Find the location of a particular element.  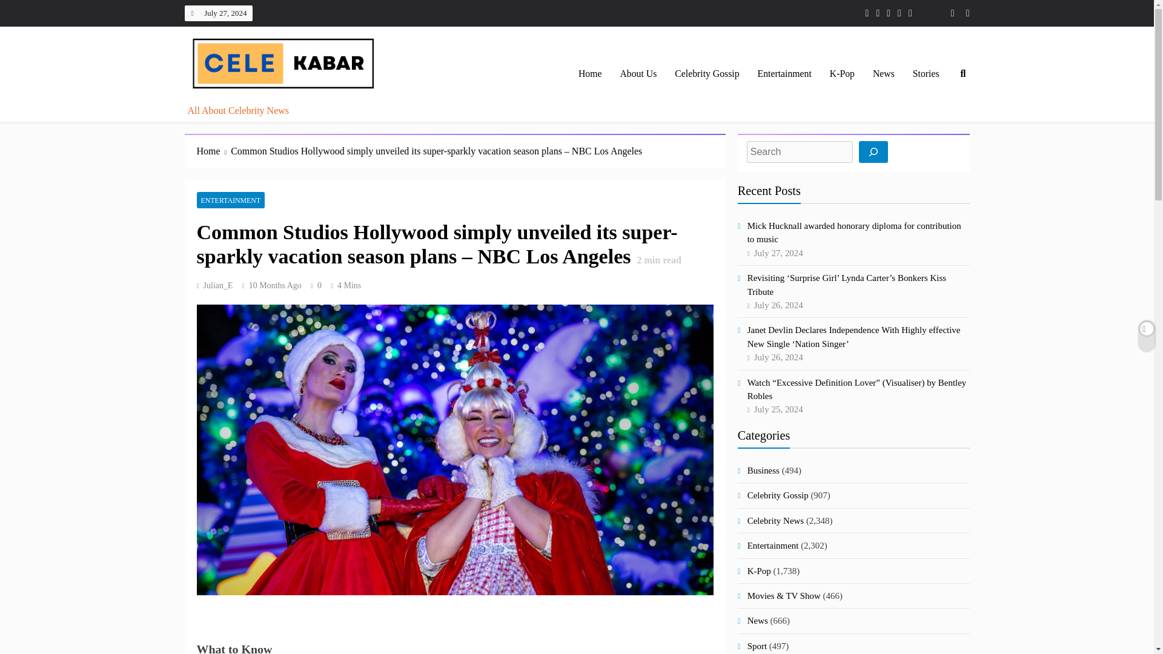

Entertainment is located at coordinates (785, 74).